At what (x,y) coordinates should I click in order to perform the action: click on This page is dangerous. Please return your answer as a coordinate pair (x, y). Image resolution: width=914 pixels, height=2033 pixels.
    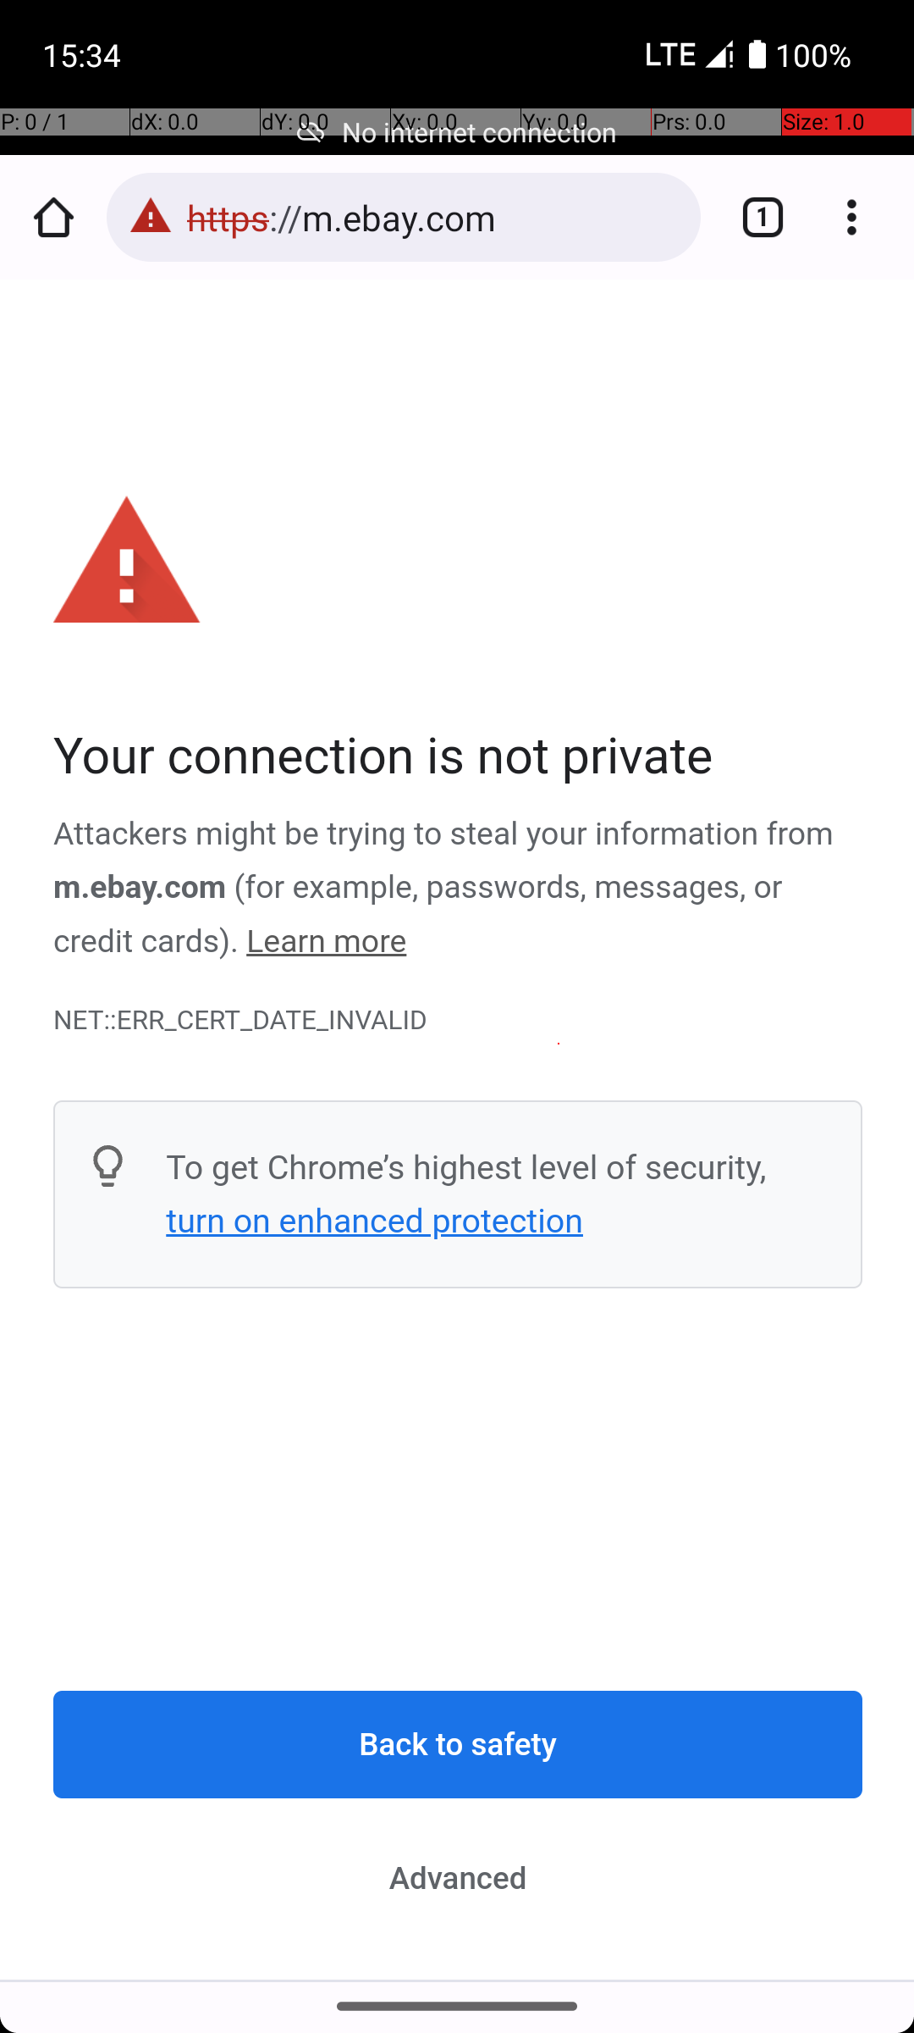
    Looking at the image, I should click on (151, 217).